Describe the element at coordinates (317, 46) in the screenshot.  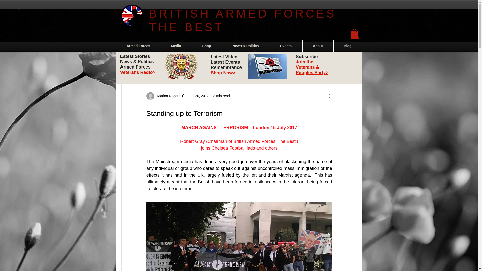
I see `About` at that location.